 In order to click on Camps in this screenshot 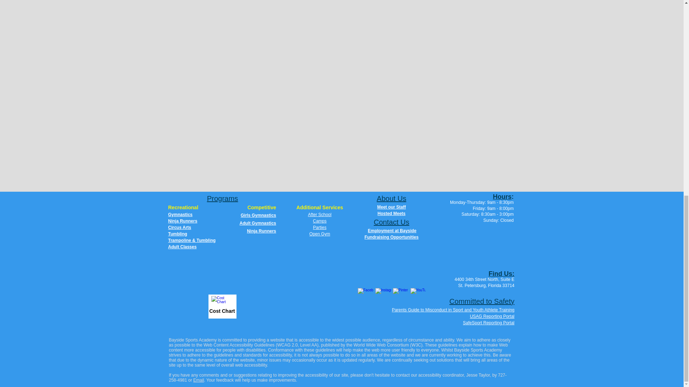, I will do `click(319, 221)`.